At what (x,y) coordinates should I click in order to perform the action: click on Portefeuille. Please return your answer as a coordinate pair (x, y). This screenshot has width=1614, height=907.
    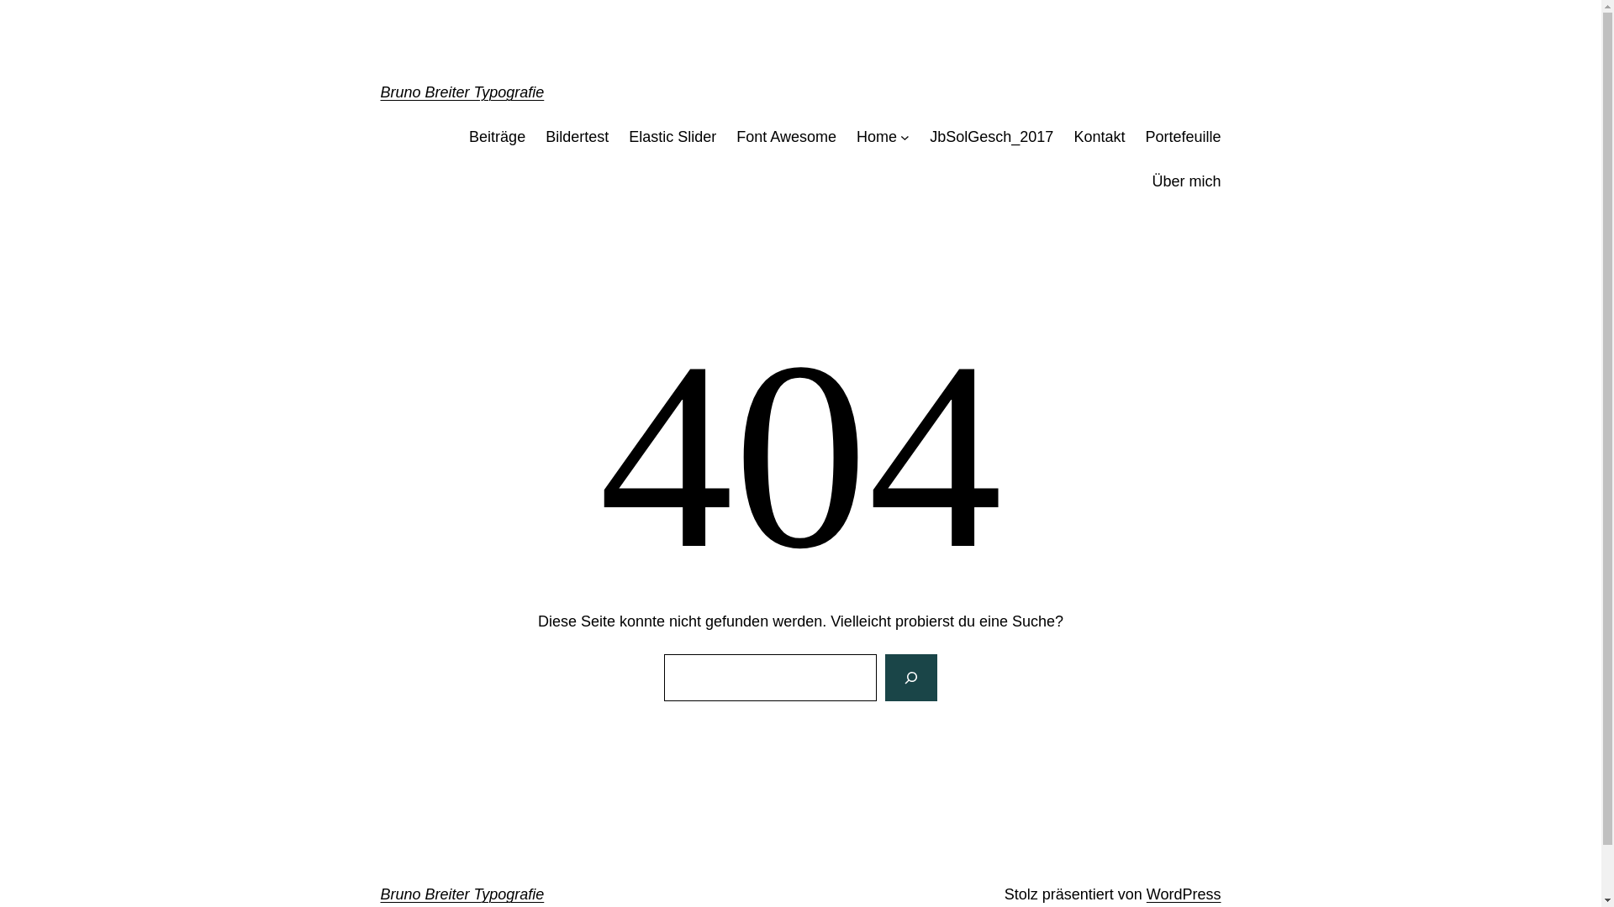
    Looking at the image, I should click on (1183, 138).